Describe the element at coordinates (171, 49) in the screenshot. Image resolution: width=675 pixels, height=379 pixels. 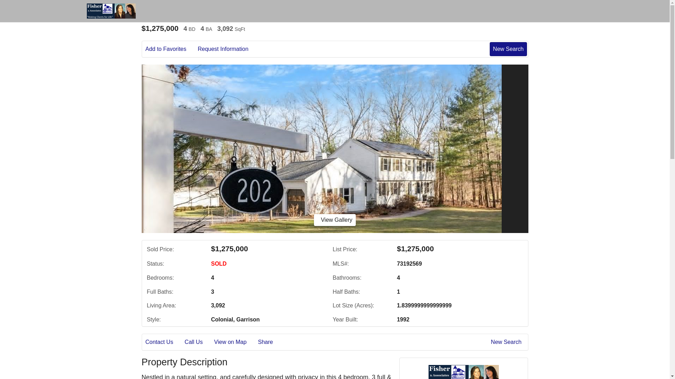
I see `Add to Favorites` at that location.